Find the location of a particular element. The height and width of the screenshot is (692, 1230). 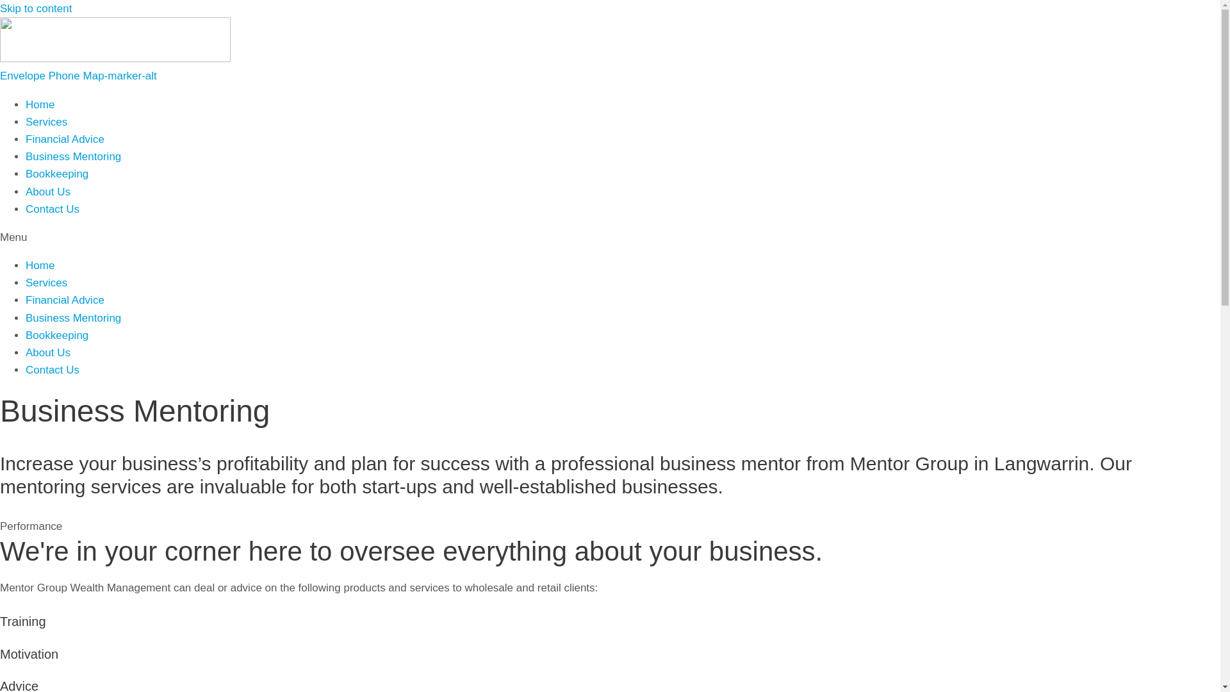

Bookkeeping is located at coordinates (57, 336).